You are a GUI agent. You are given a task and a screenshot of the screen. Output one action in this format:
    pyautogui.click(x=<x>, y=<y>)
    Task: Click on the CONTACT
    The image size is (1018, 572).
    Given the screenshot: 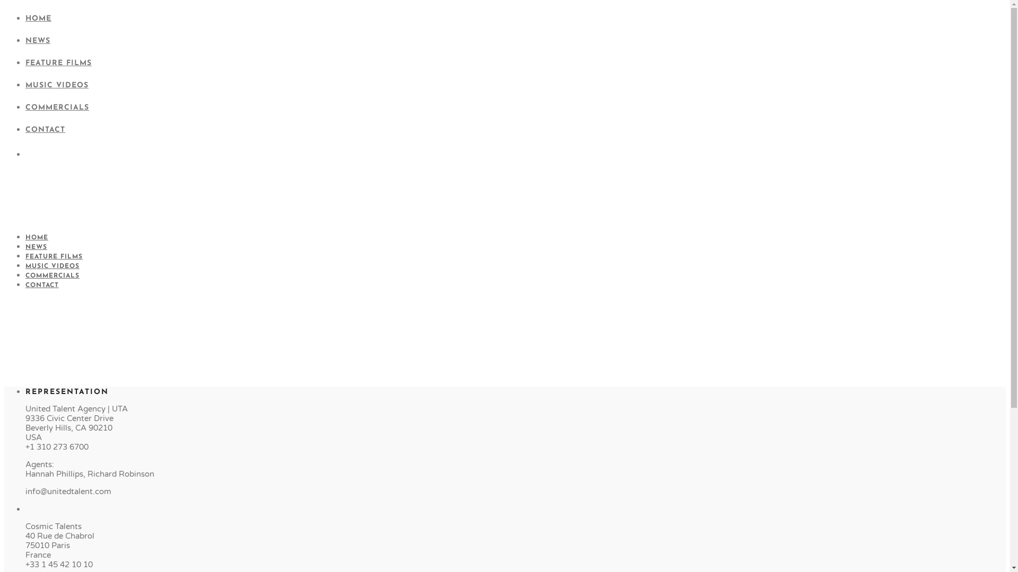 What is the action you would take?
    pyautogui.click(x=45, y=130)
    